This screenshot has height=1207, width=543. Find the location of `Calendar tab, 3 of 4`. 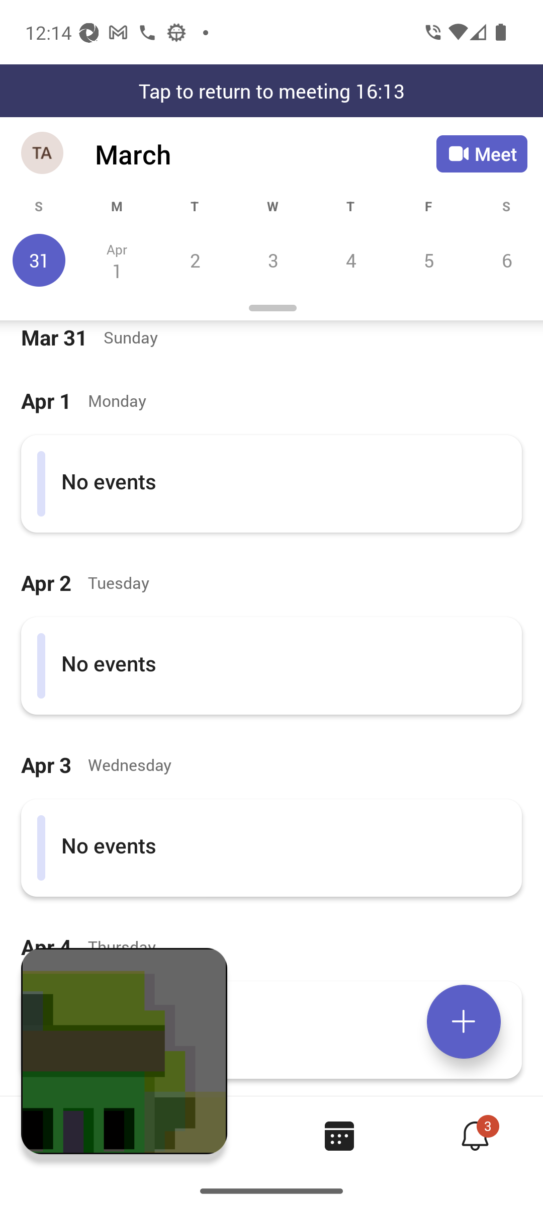

Calendar tab, 3 of 4 is located at coordinates (339, 1136).